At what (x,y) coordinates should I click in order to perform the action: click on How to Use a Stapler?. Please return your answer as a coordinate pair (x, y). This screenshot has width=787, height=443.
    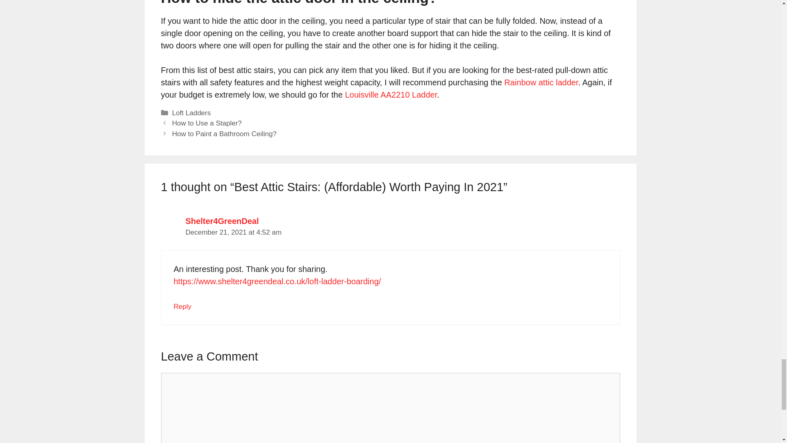
    Looking at the image, I should click on (207, 123).